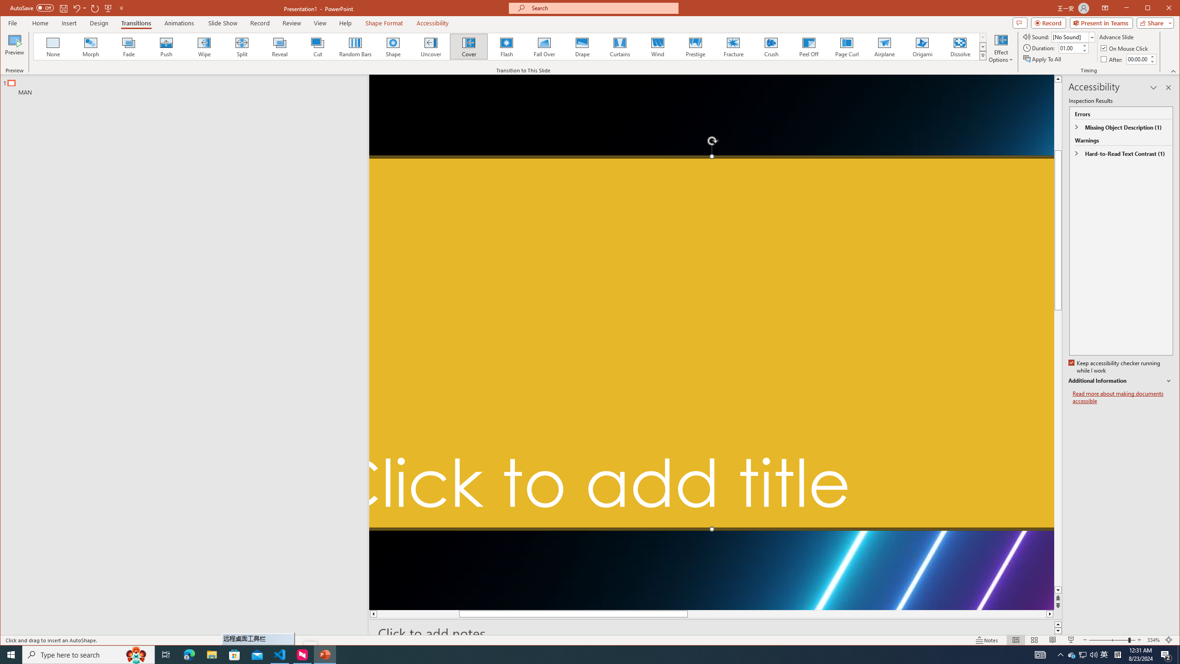 Image resolution: width=1180 pixels, height=664 pixels. I want to click on Random Bars, so click(355, 47).